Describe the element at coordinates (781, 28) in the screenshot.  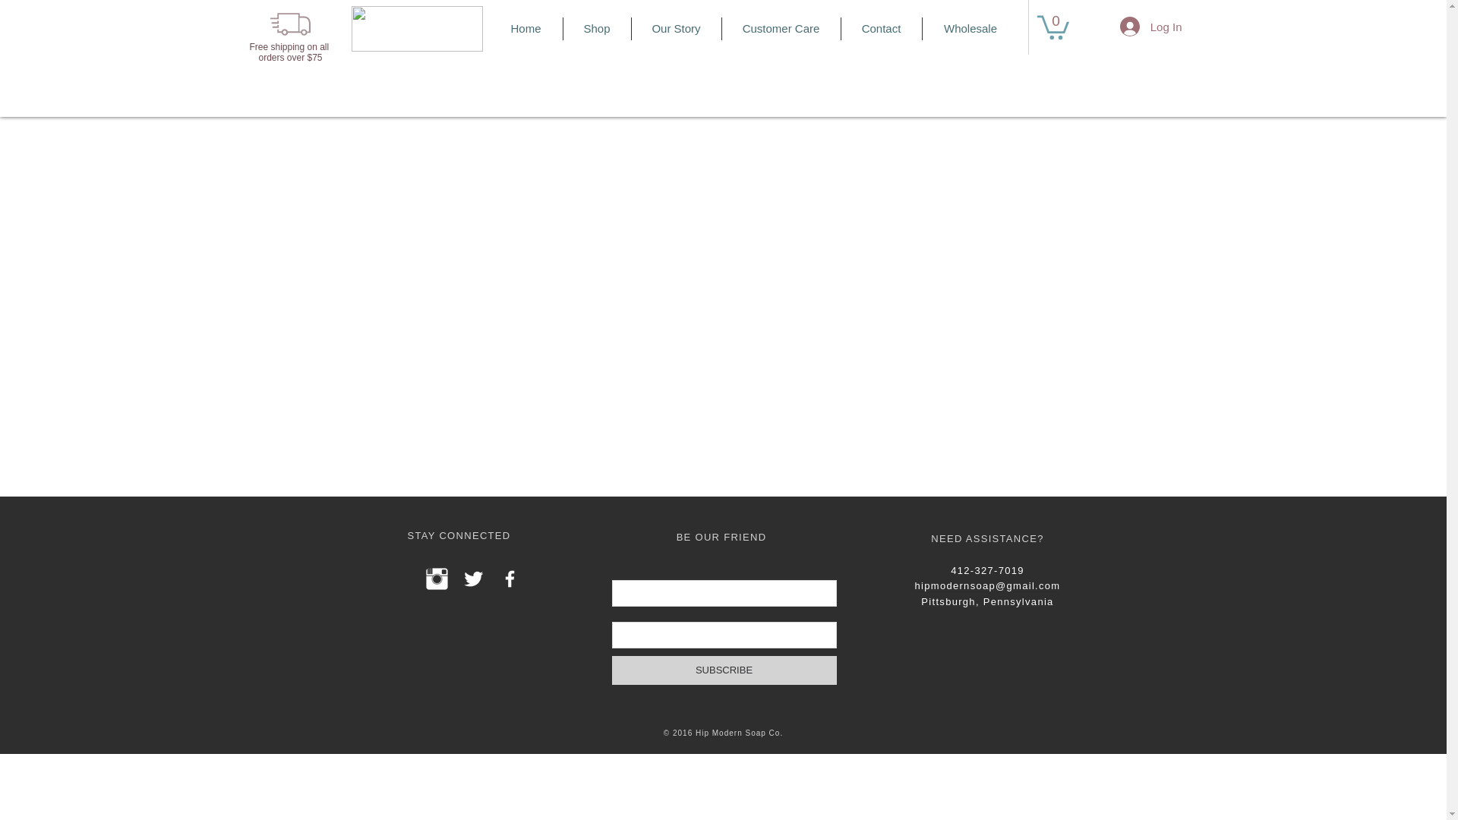
I see `Customer Care` at that location.